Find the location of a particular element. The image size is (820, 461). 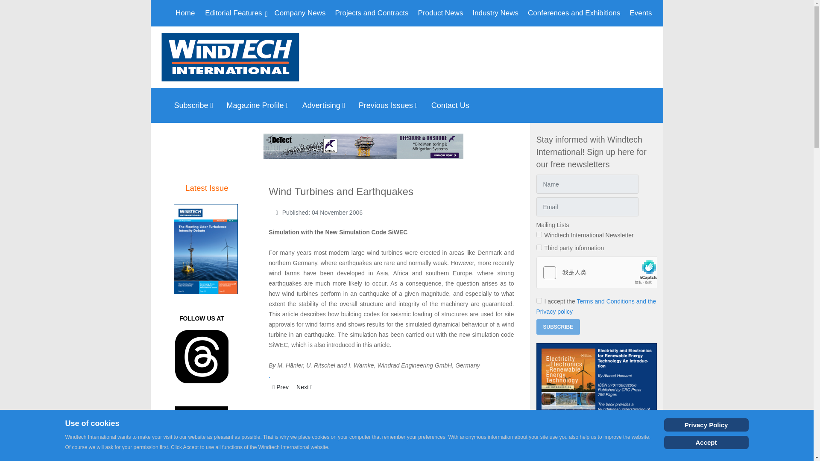

5 is located at coordinates (539, 248).